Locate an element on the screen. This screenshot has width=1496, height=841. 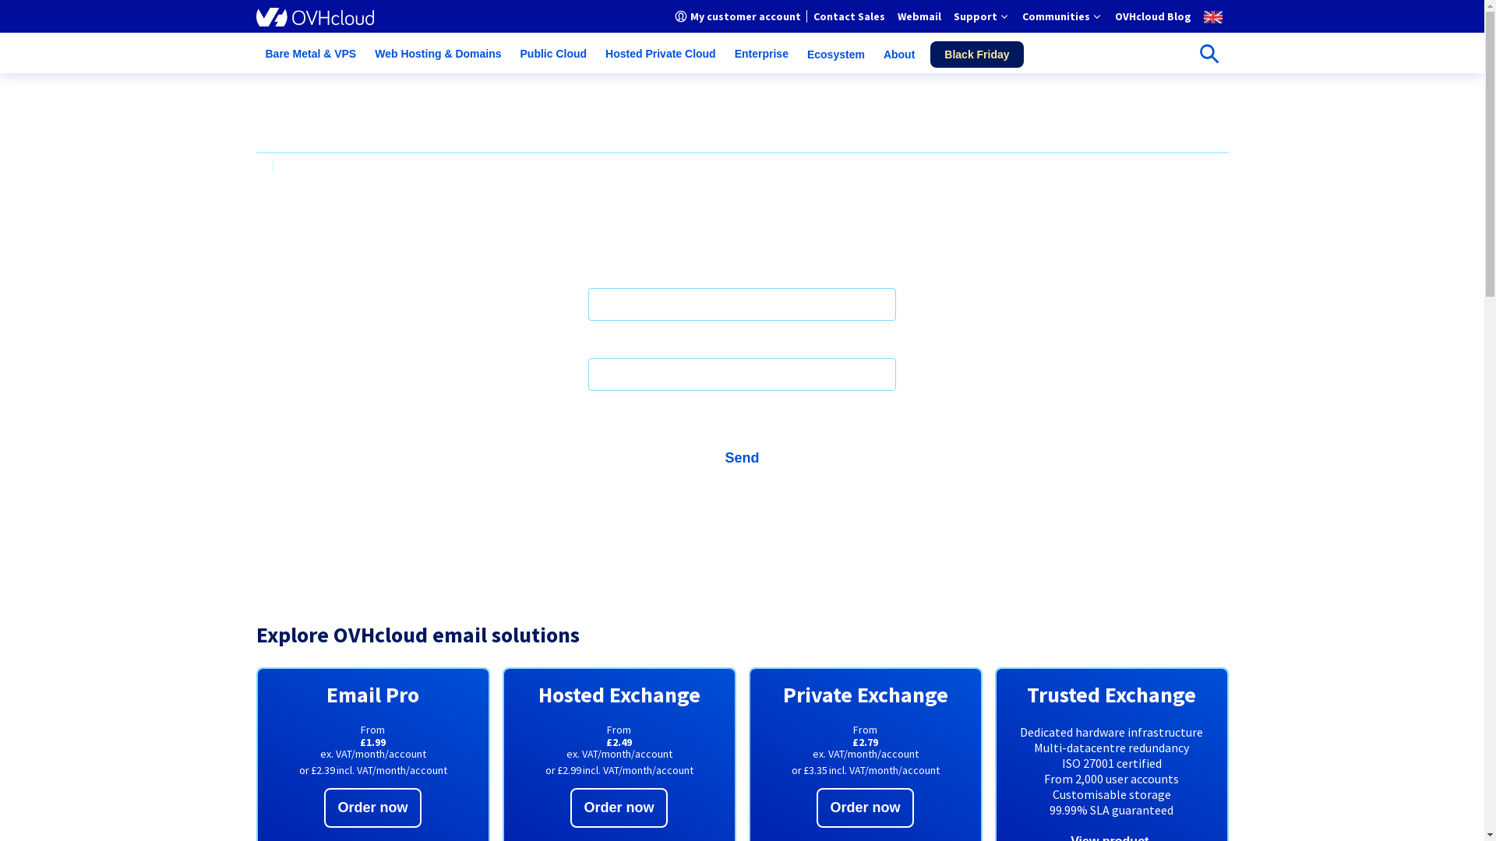
OVHcloud Blog is located at coordinates (1152, 16).